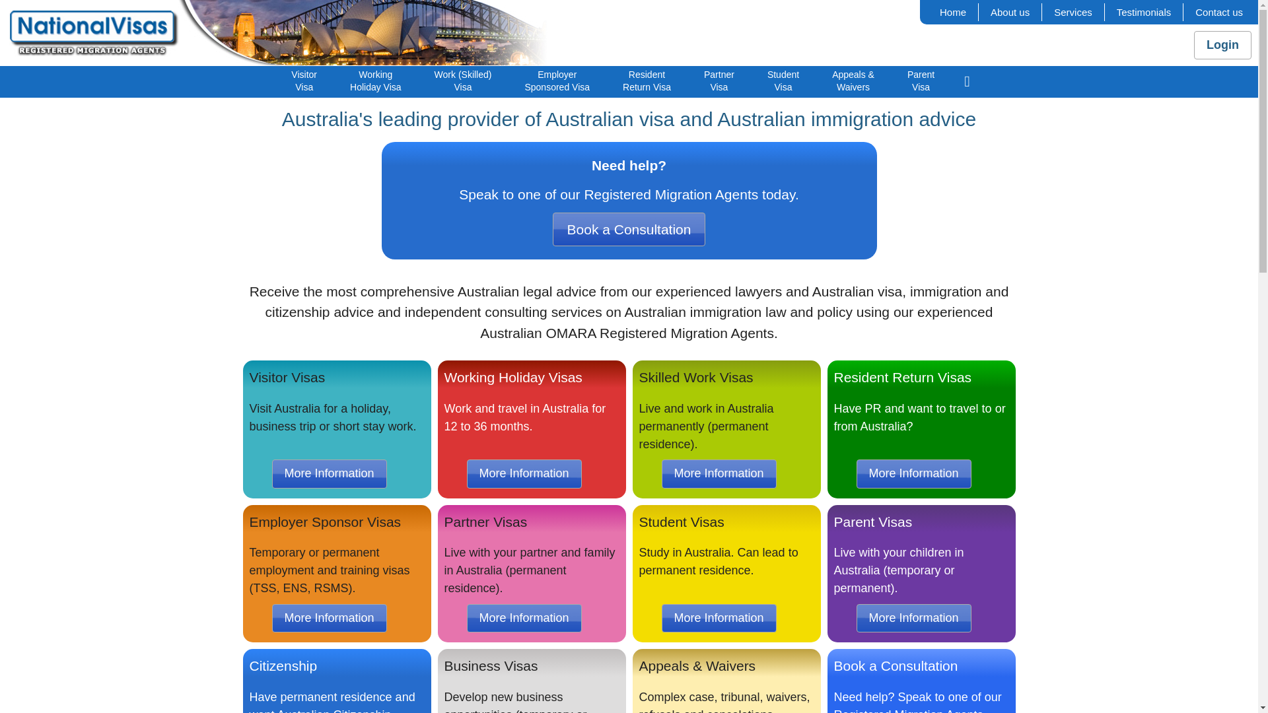 The height and width of the screenshot is (713, 1268). What do you see at coordinates (719, 474) in the screenshot?
I see `More Information` at bounding box center [719, 474].